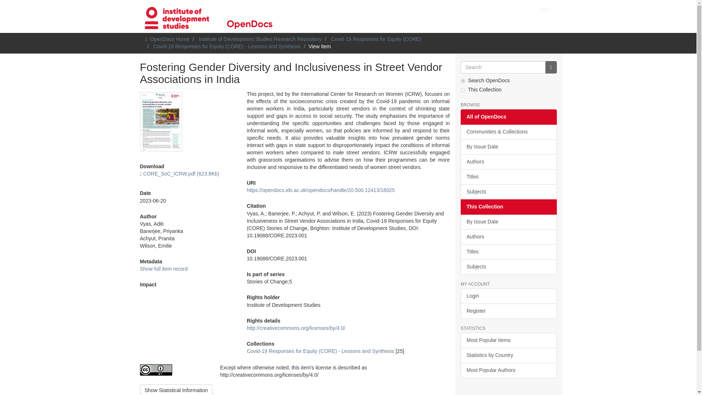 The width and height of the screenshot is (702, 395). What do you see at coordinates (551, 67) in the screenshot?
I see `Go` at bounding box center [551, 67].